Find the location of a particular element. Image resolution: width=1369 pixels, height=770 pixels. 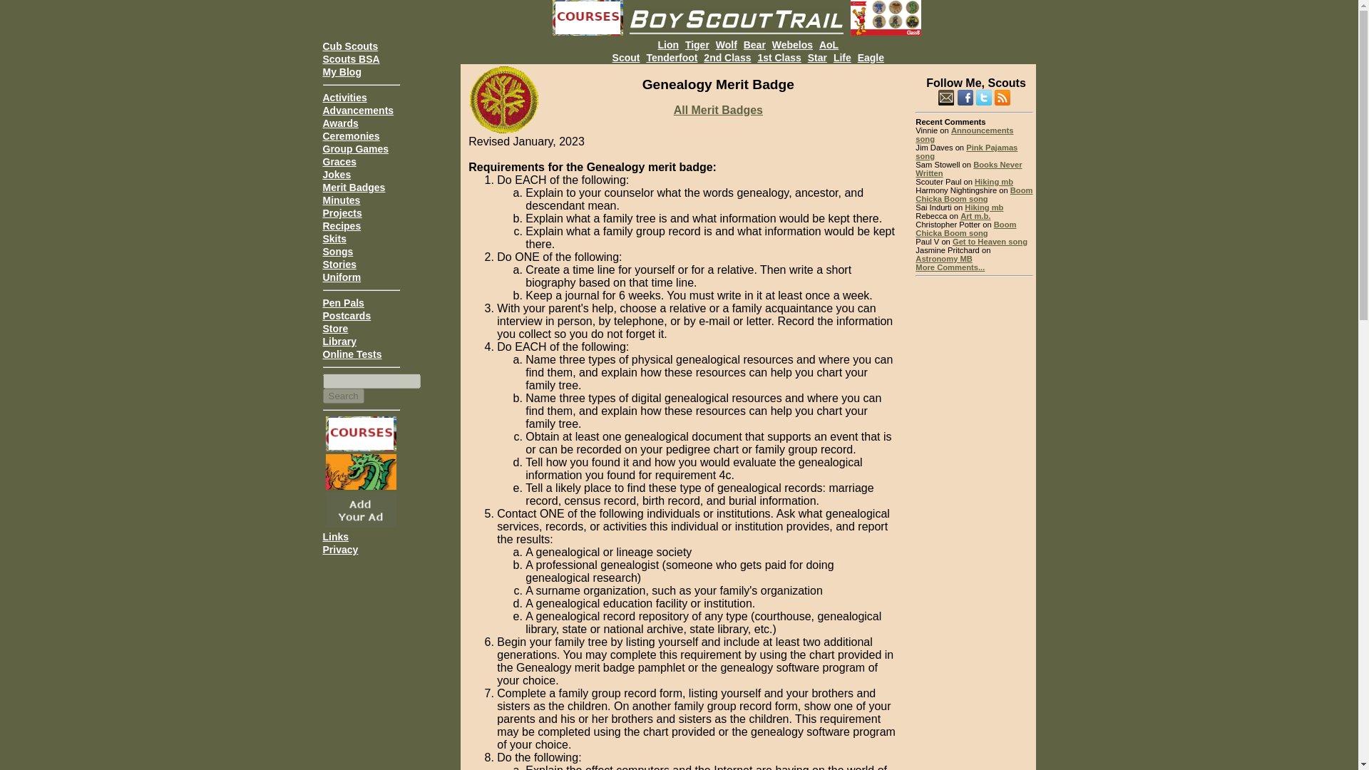

1st Class is located at coordinates (779, 57).